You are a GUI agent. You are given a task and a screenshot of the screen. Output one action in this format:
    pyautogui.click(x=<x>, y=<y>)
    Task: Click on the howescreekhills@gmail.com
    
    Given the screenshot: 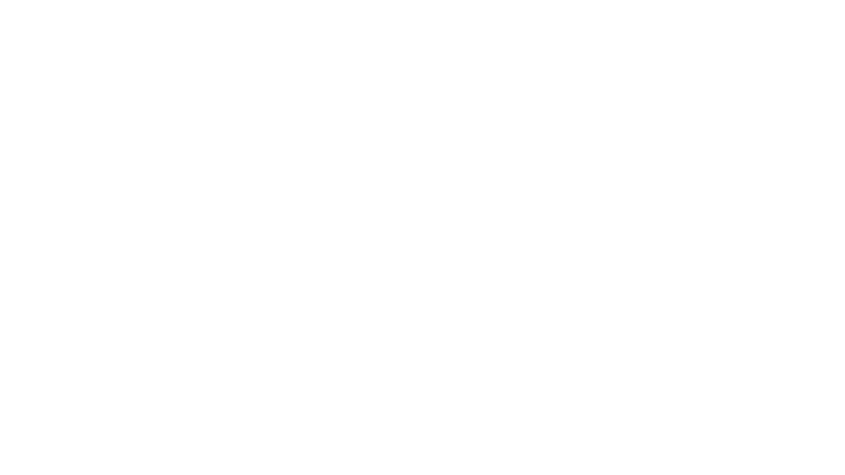 What is the action you would take?
    pyautogui.click(x=383, y=113)
    